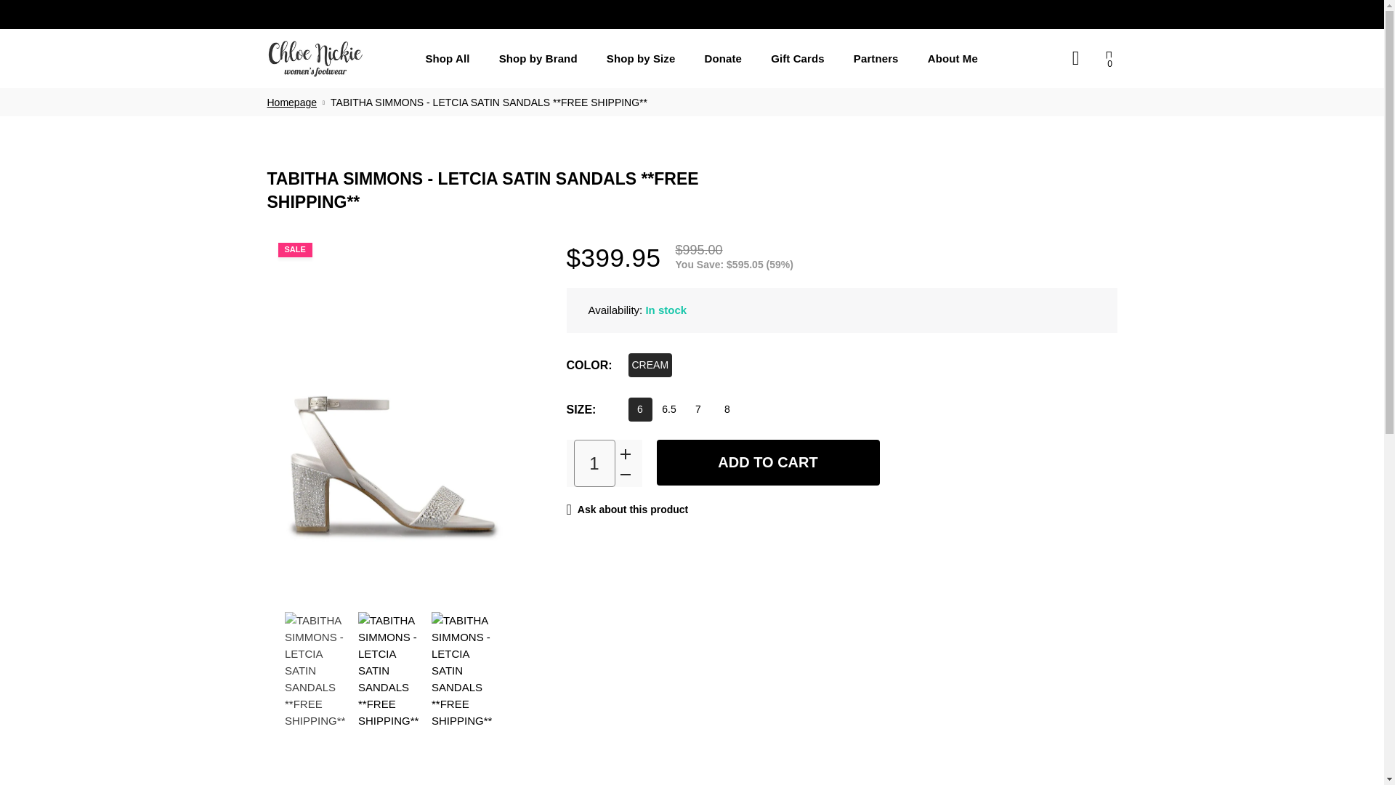 This screenshot has height=785, width=1395. I want to click on Gift Cards, so click(798, 58).